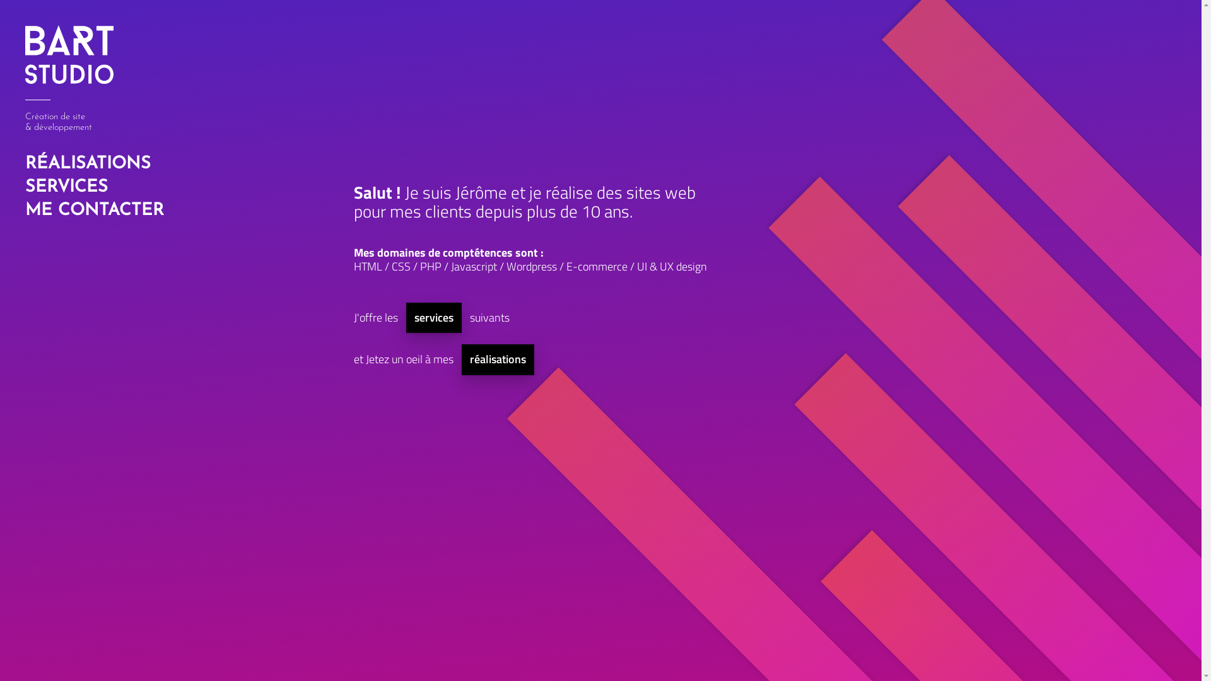 Image resolution: width=1211 pixels, height=681 pixels. What do you see at coordinates (93, 211) in the screenshot?
I see `ME CONTACTER` at bounding box center [93, 211].